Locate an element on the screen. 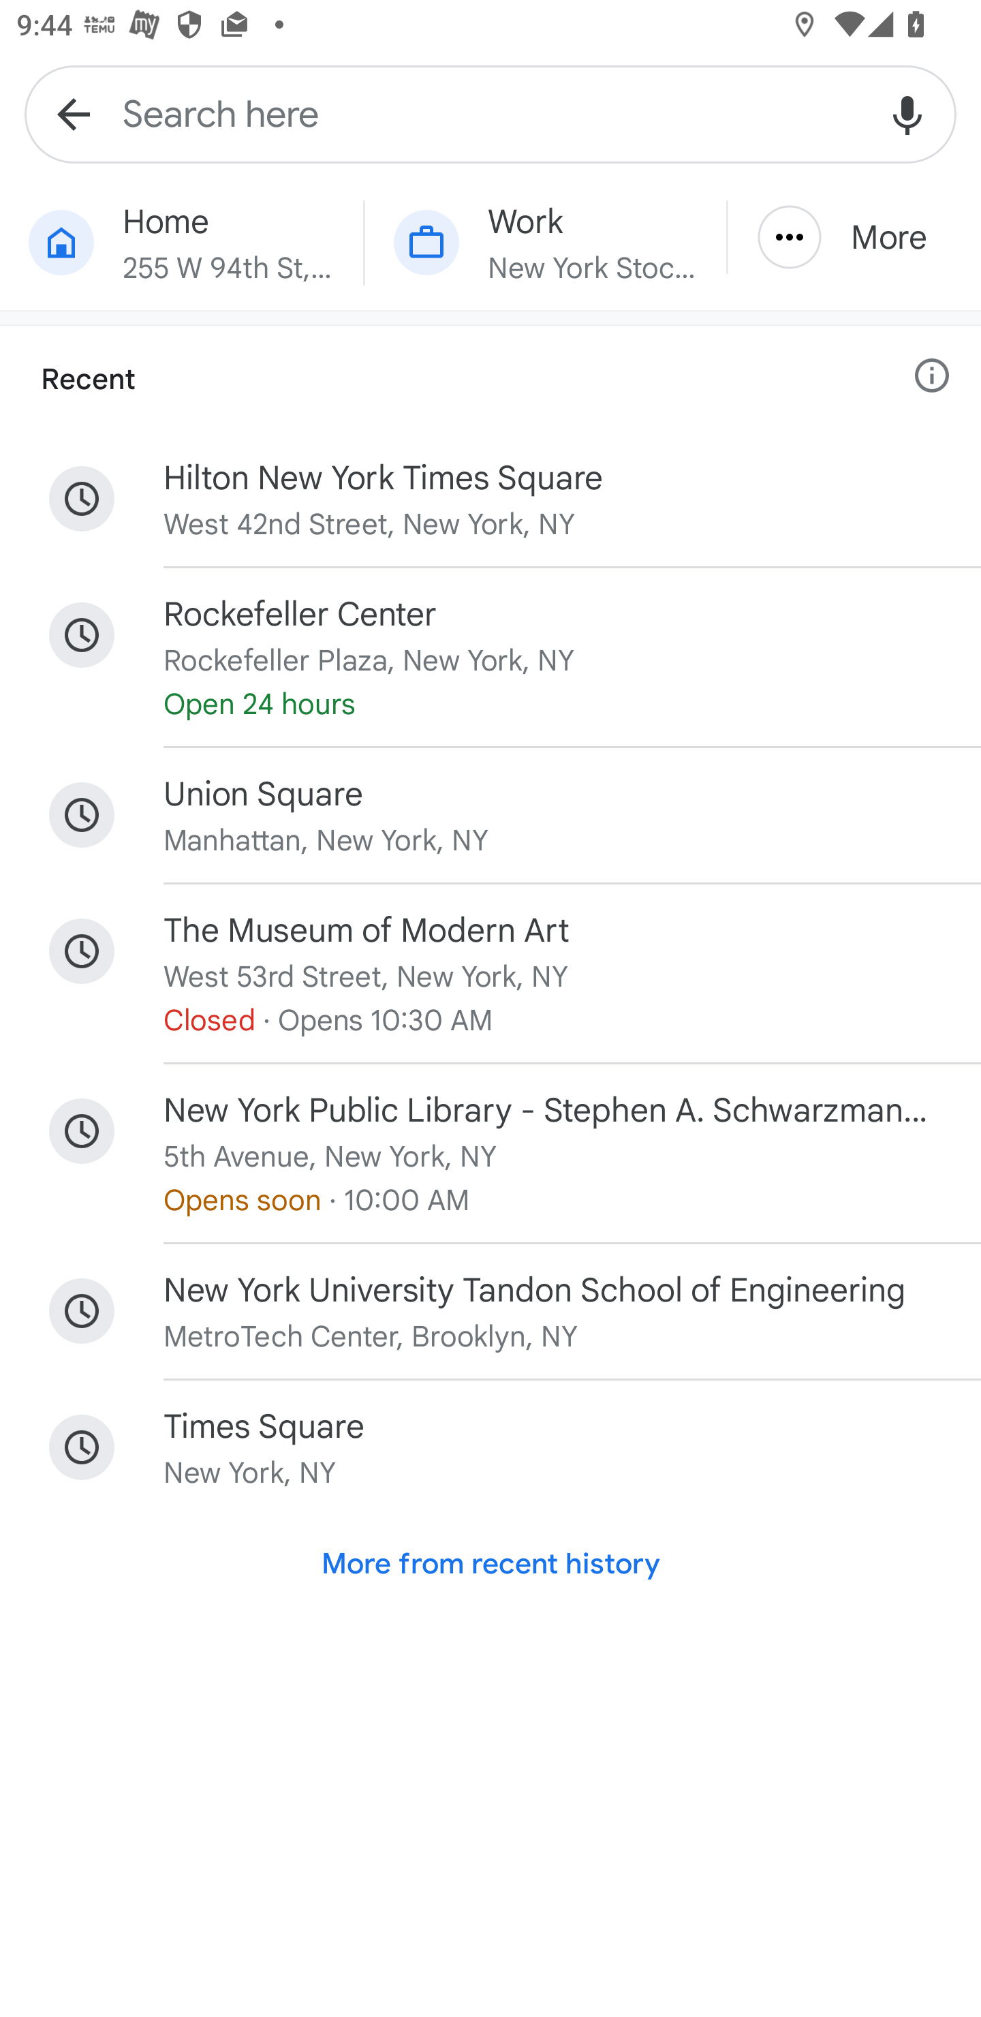 This screenshot has height=2017, width=981. Union Square Manhattan, New York, NY is located at coordinates (490, 816).